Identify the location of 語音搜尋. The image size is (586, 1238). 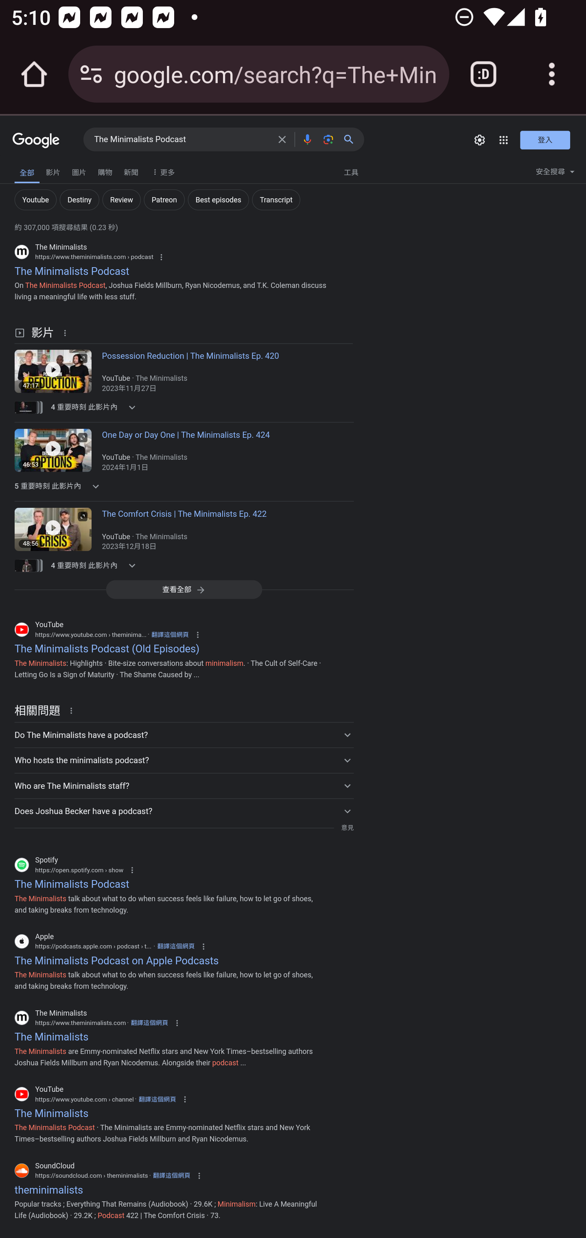
(307, 139).